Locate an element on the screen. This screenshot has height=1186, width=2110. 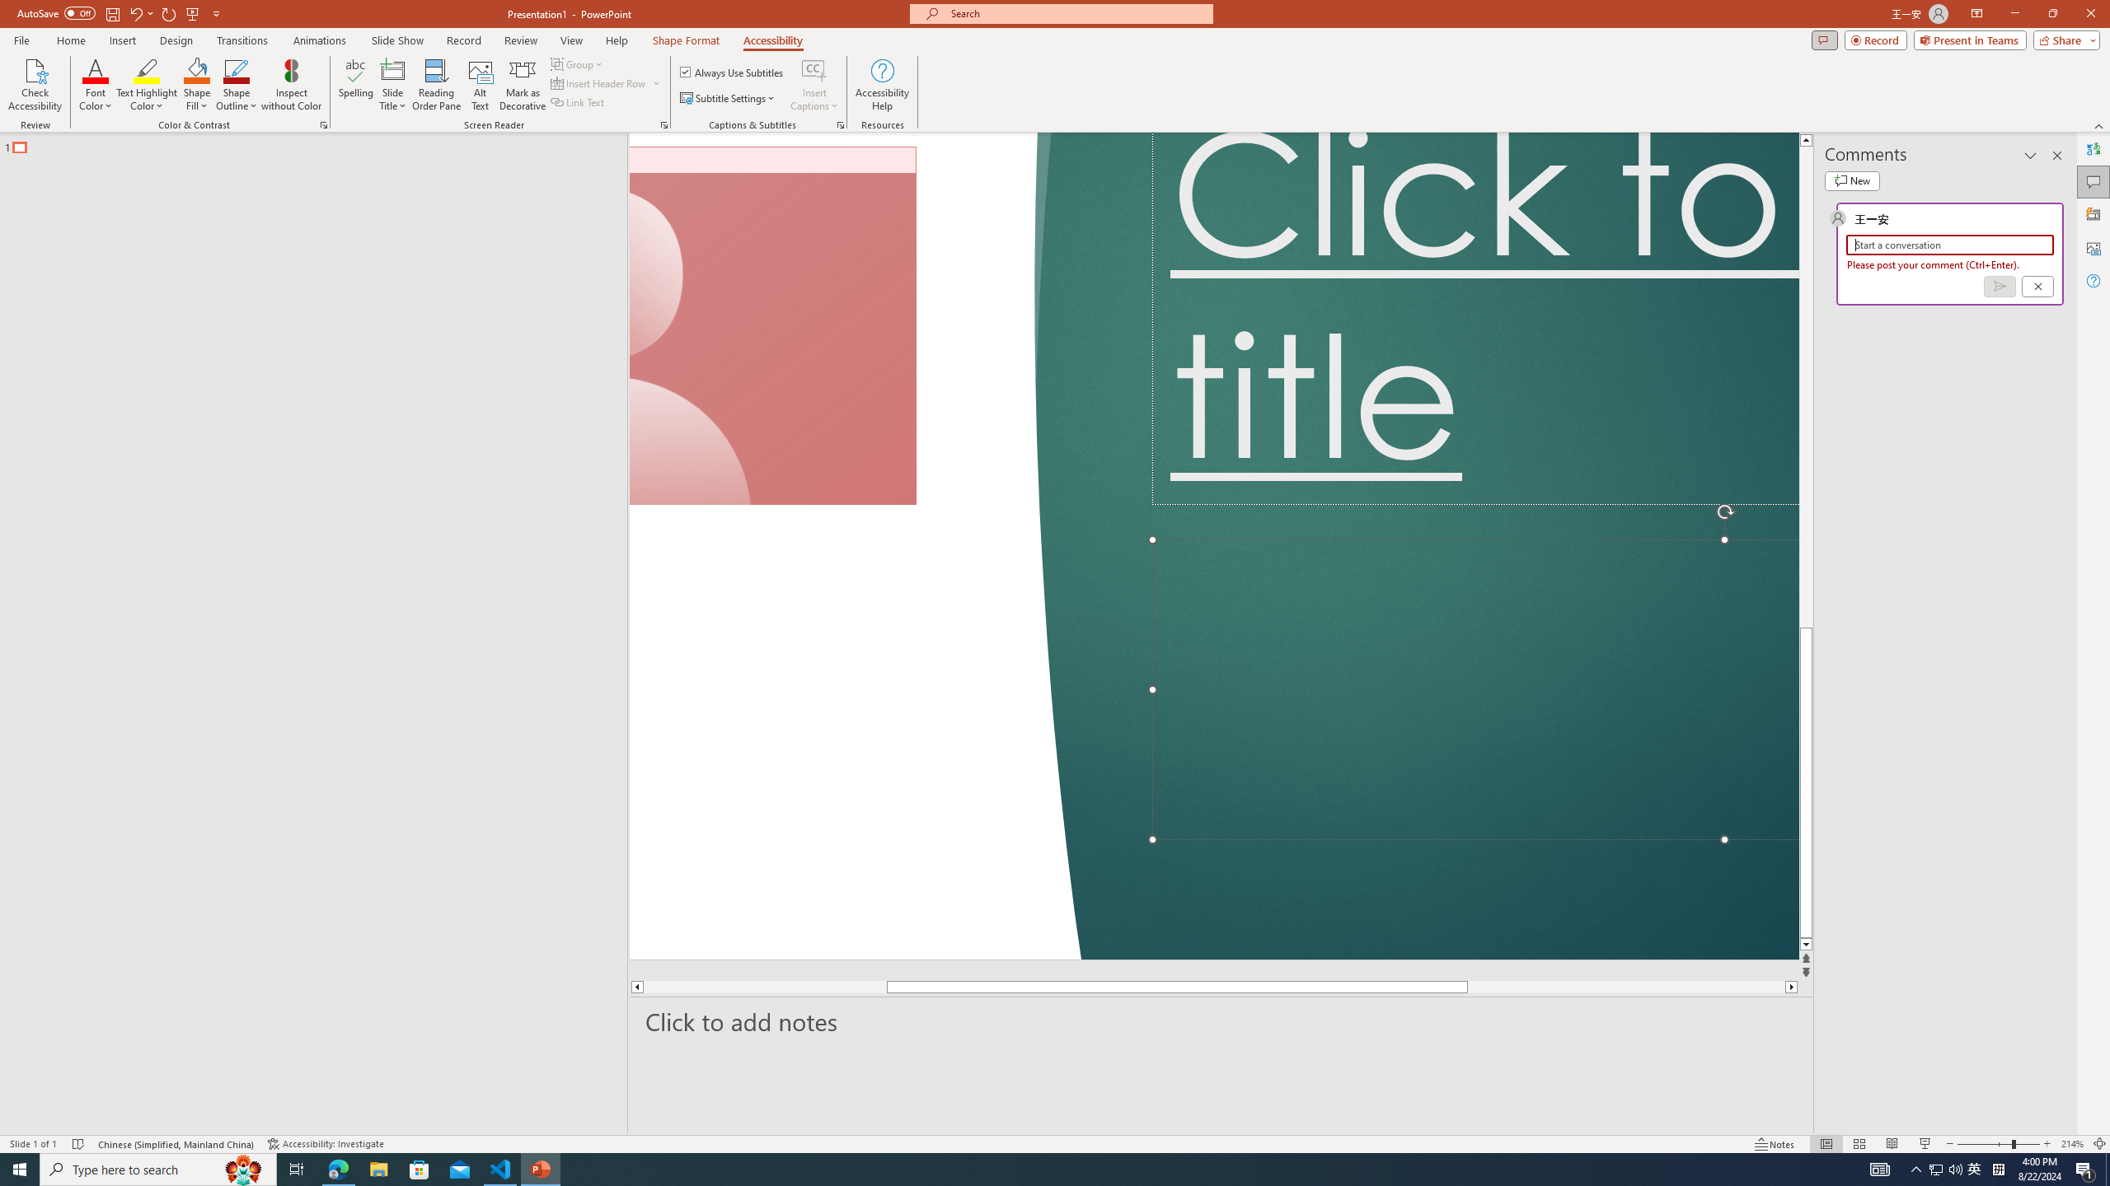
AutoSave is located at coordinates (117, 26).